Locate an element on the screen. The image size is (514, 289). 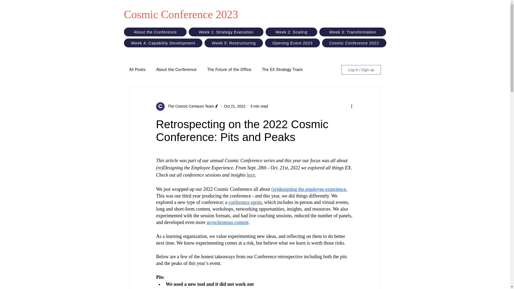
Opening Event 2023 is located at coordinates (292, 43).